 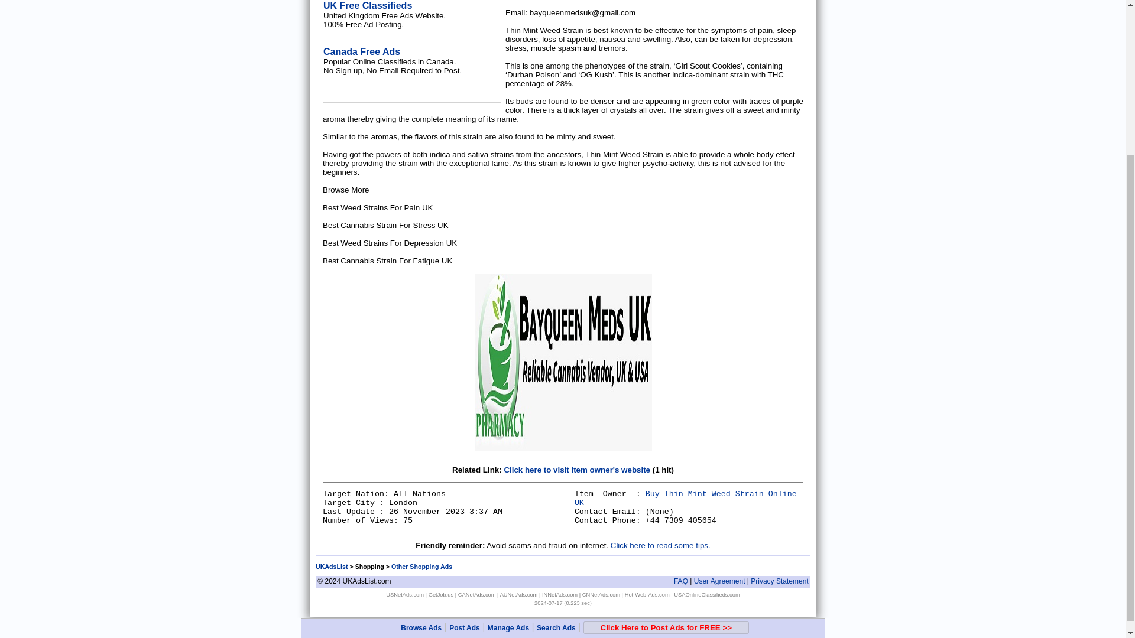 What do you see at coordinates (421, 427) in the screenshot?
I see `Browse Ads` at bounding box center [421, 427].